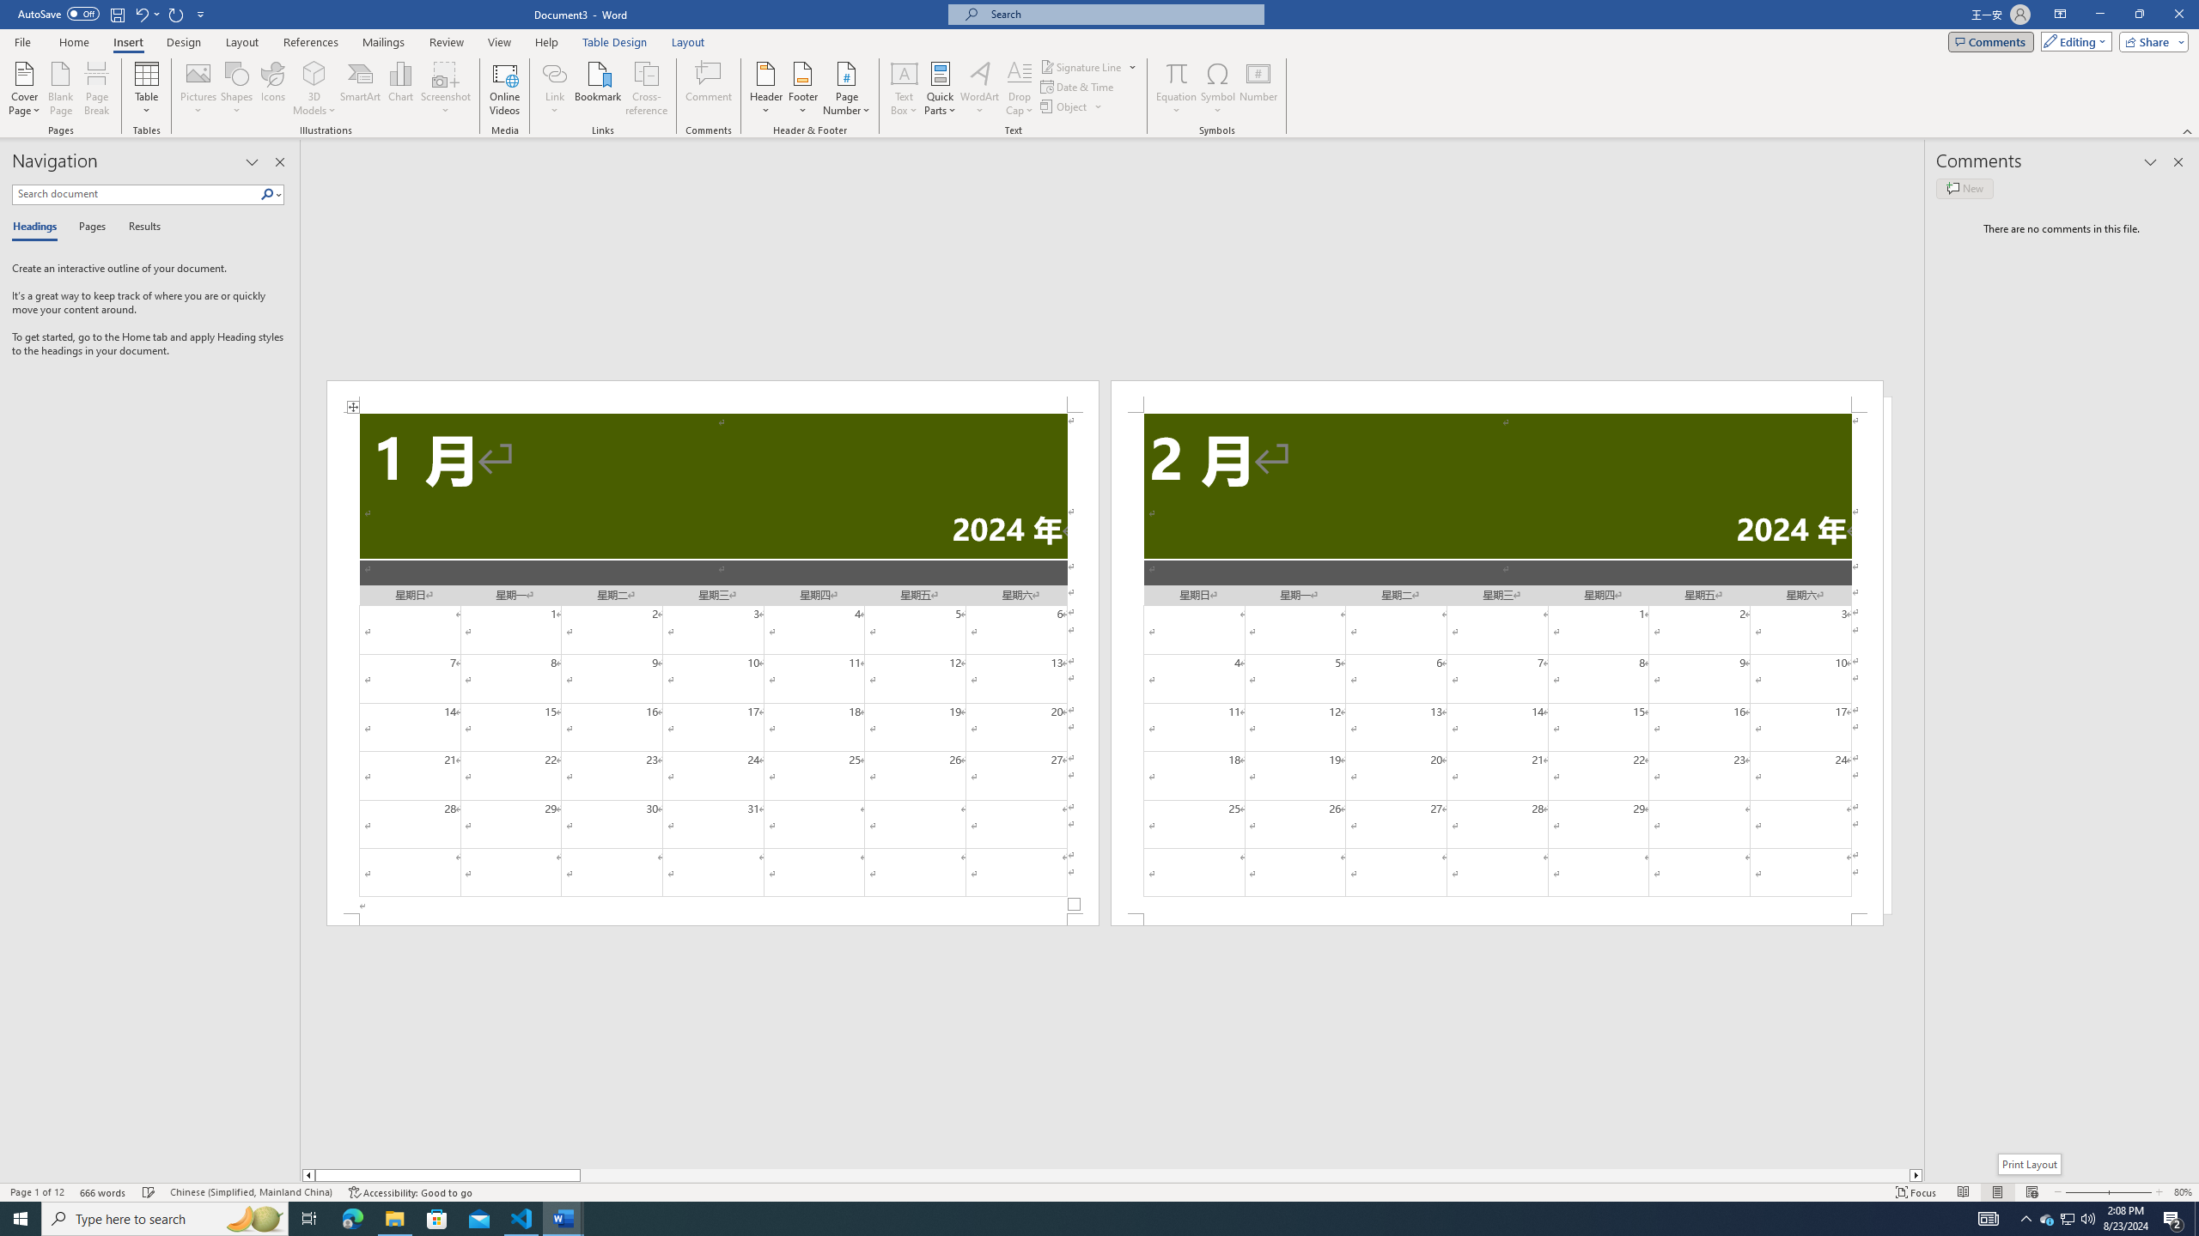 The width and height of the screenshot is (2199, 1236). Describe the element at coordinates (712, 397) in the screenshot. I see `Header -Section 1-` at that location.